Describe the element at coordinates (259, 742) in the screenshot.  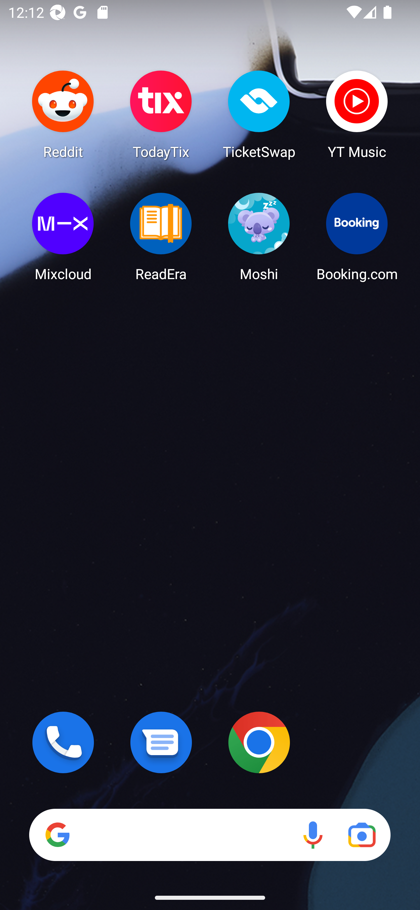
I see `Chrome` at that location.